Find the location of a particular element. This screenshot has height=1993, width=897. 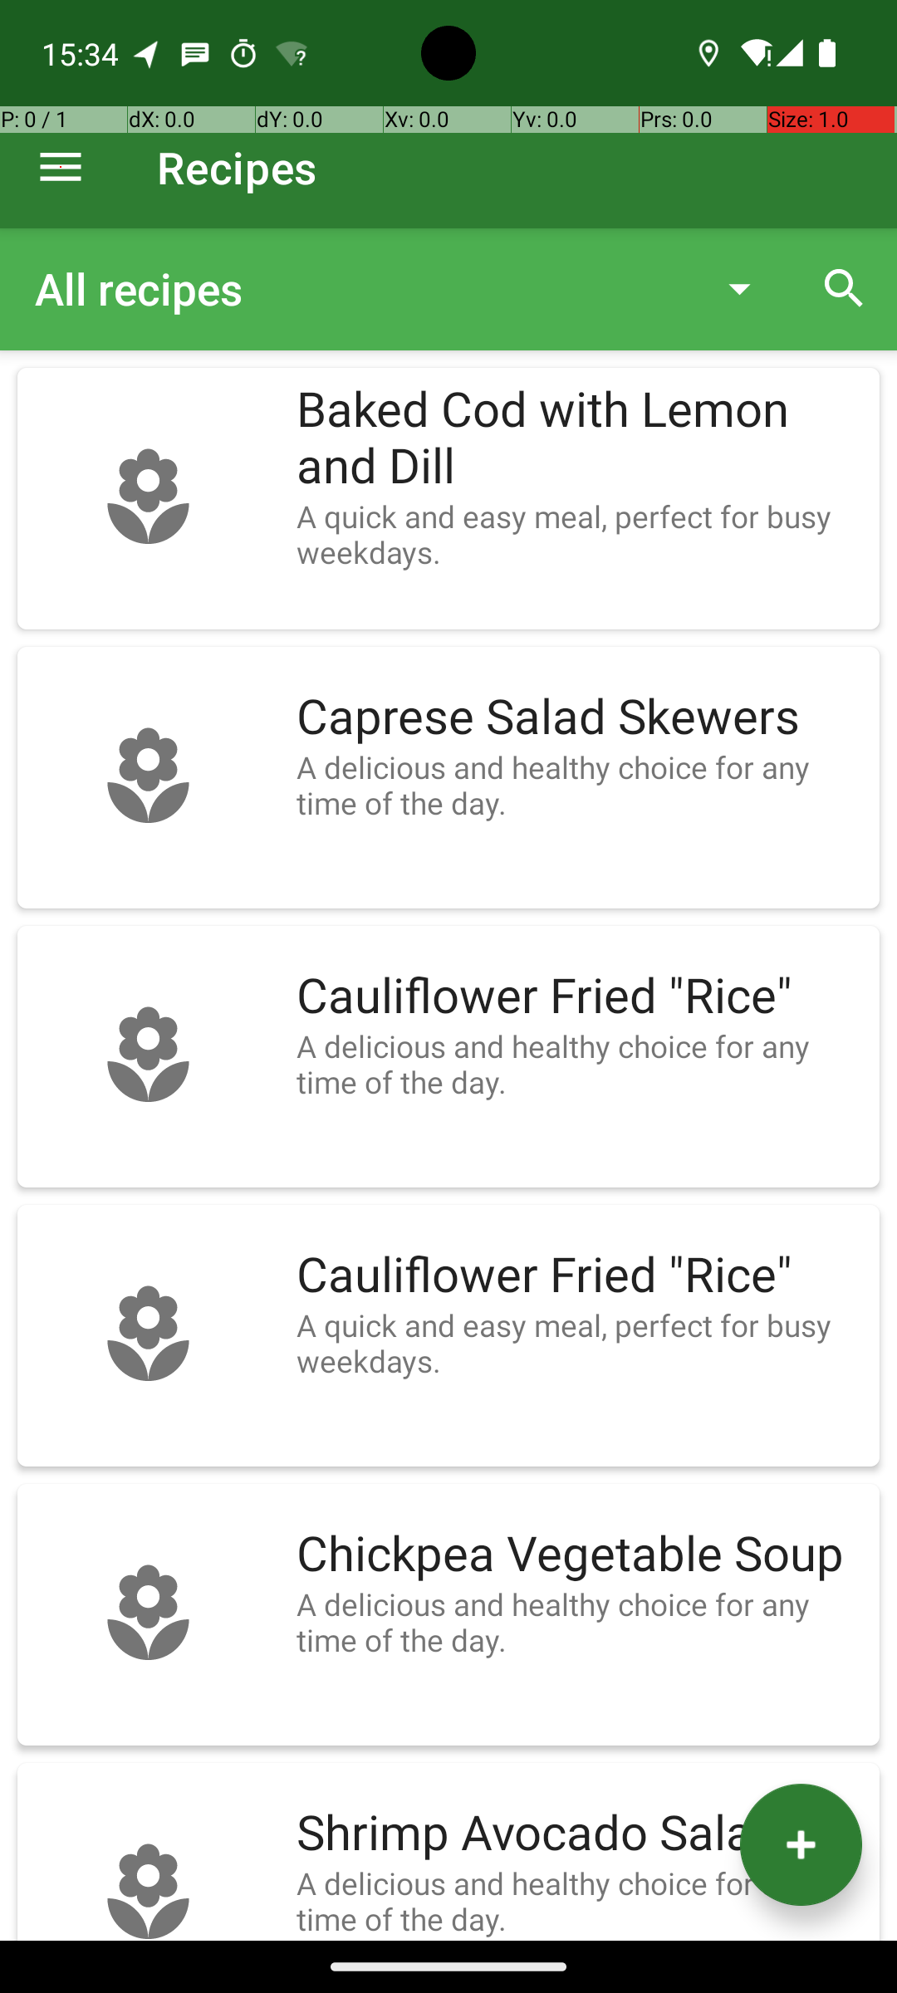

Shrimp Avocado Salad is located at coordinates (580, 1834).